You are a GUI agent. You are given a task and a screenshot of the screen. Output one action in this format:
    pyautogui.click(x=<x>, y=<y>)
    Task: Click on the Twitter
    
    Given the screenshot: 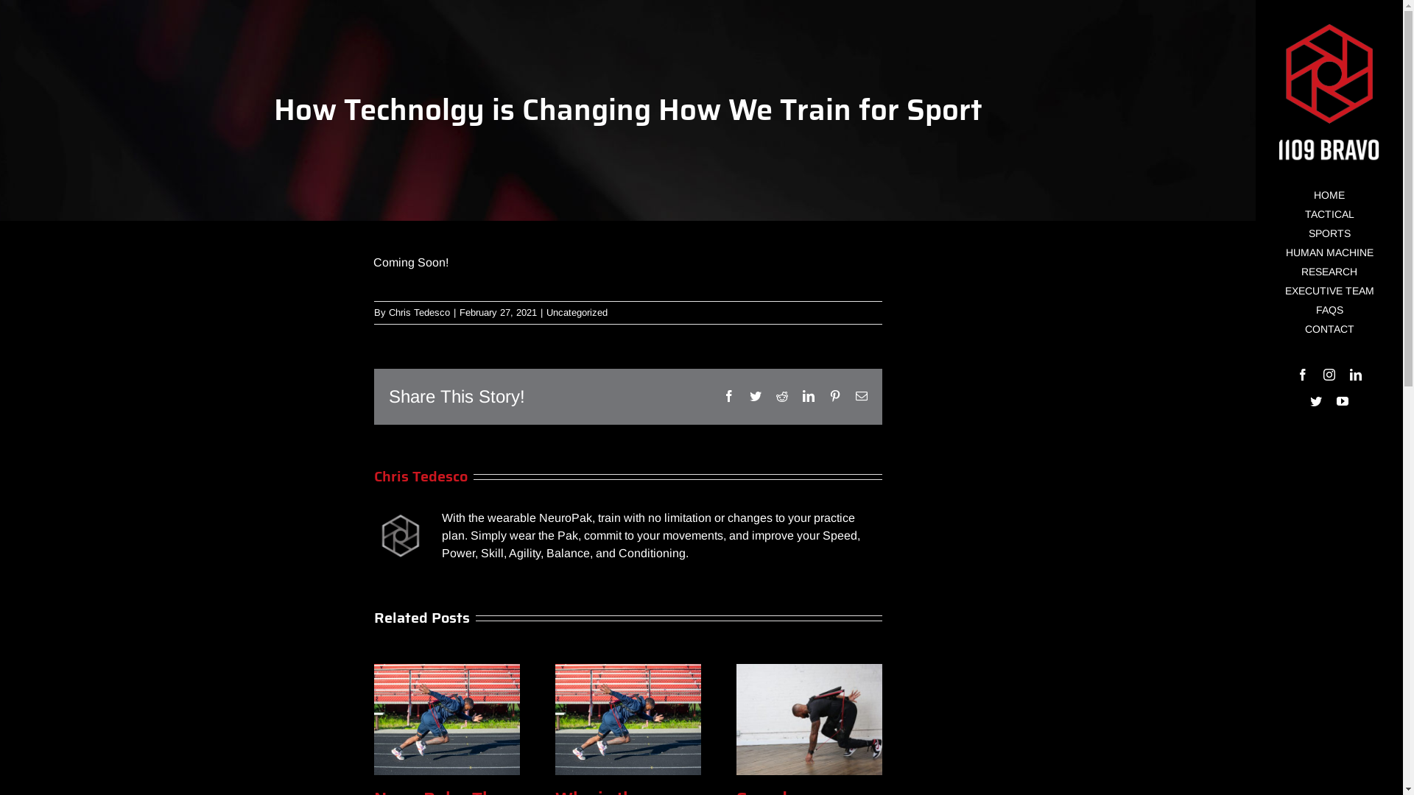 What is the action you would take?
    pyautogui.click(x=756, y=396)
    